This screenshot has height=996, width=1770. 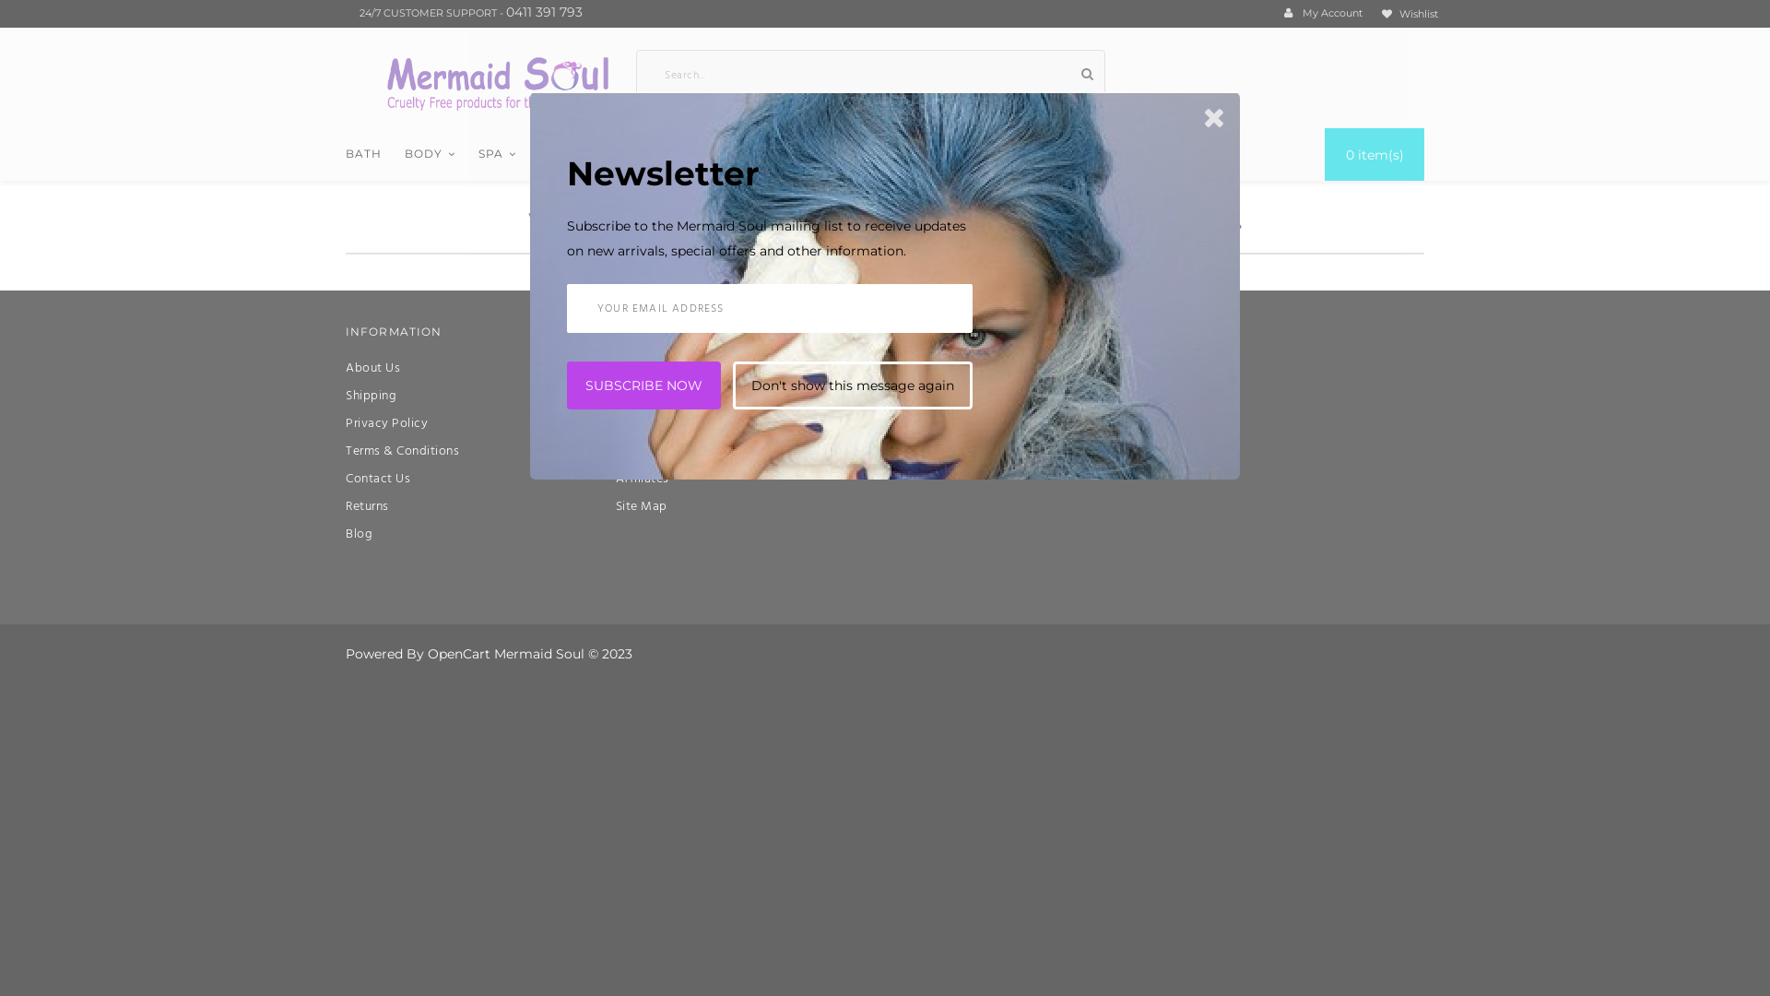 I want to click on Order History, so click(x=655, y=397).